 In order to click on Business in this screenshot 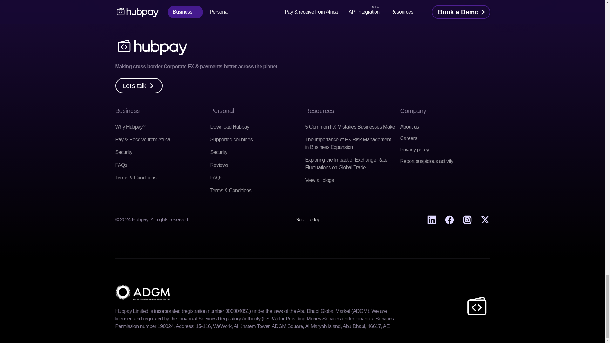, I will do `click(127, 111)`.